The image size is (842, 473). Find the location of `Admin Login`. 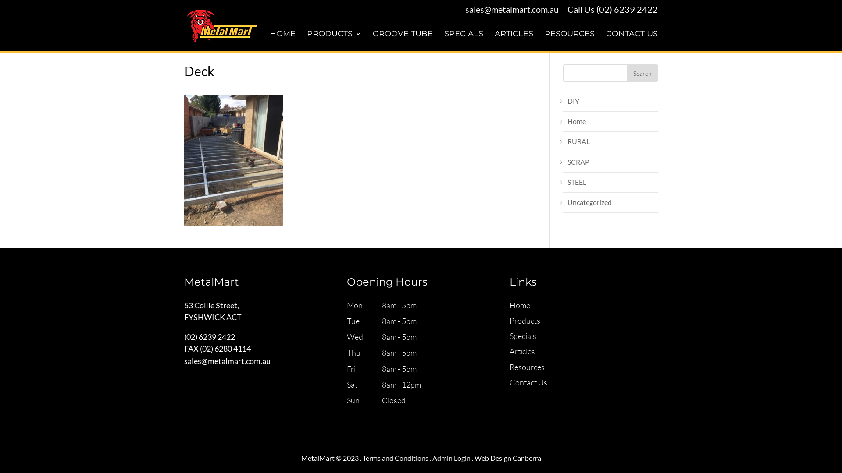

Admin Login is located at coordinates (452, 458).